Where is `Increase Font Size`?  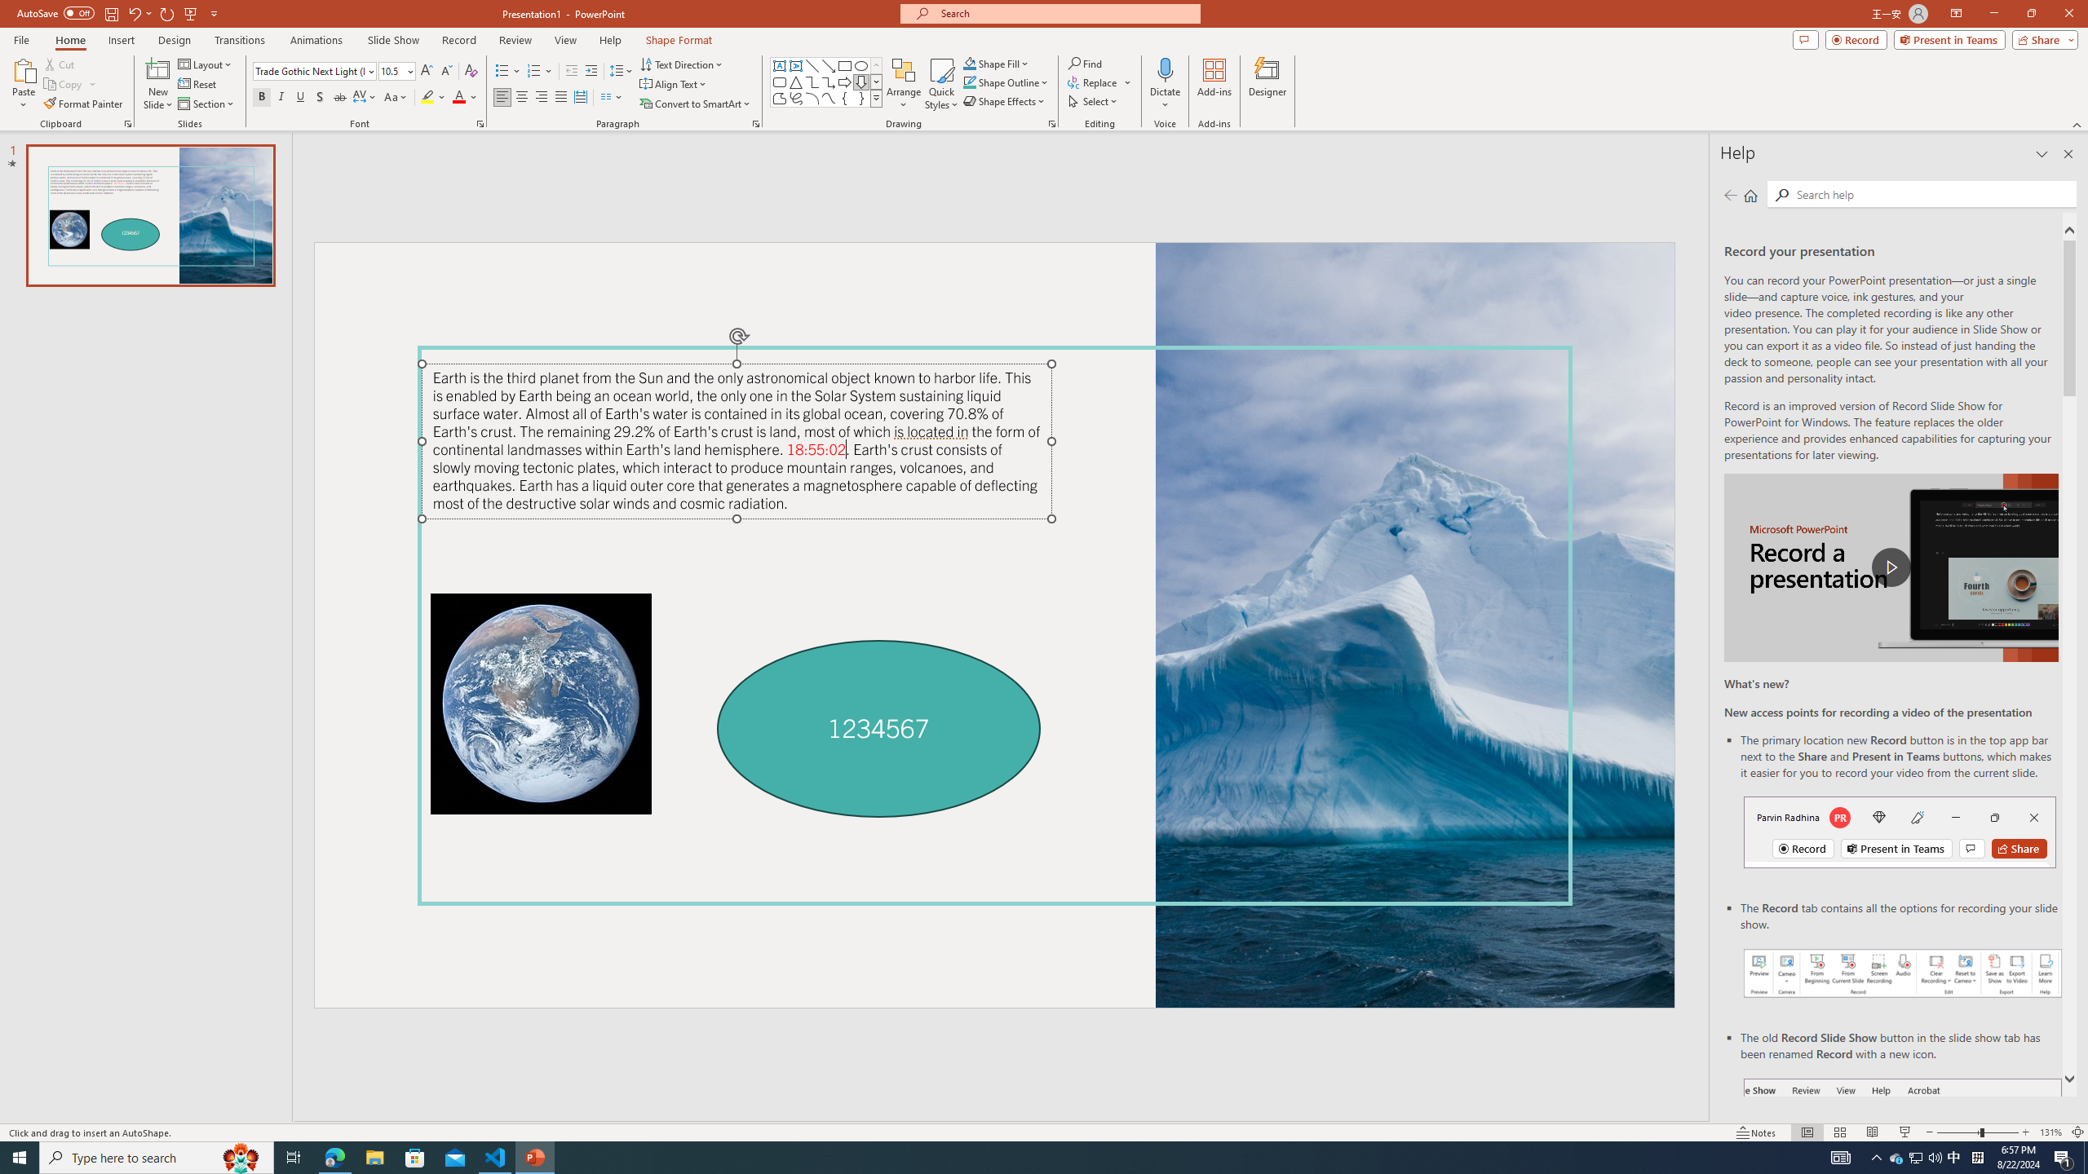 Increase Font Size is located at coordinates (427, 72).